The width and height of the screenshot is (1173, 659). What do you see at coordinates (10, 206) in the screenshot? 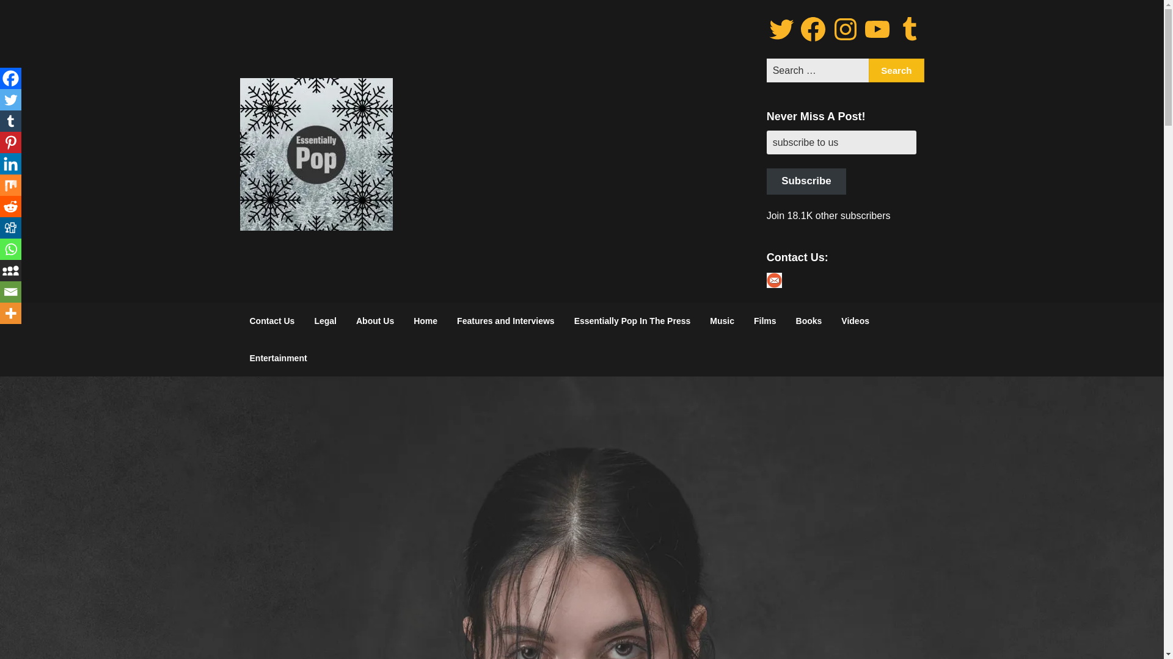
I see `Reddit` at bounding box center [10, 206].